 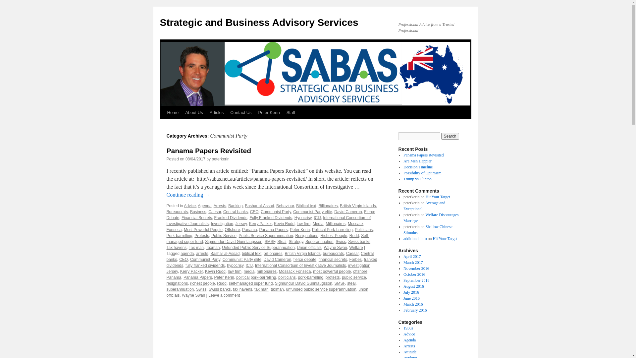 What do you see at coordinates (271, 218) in the screenshot?
I see `Fully Franked Dividends` at bounding box center [271, 218].